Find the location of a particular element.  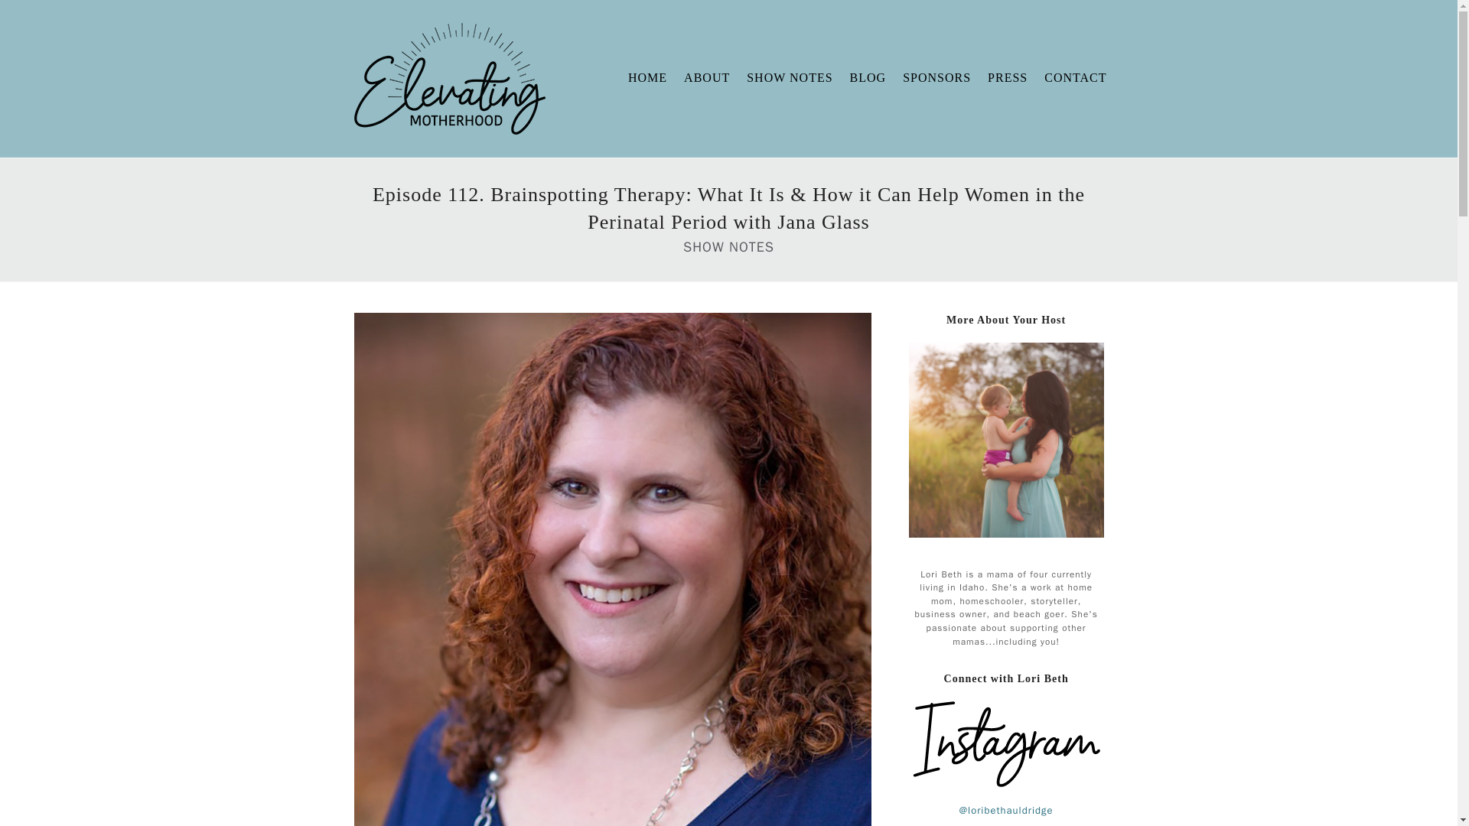

SPONSORS is located at coordinates (936, 78).